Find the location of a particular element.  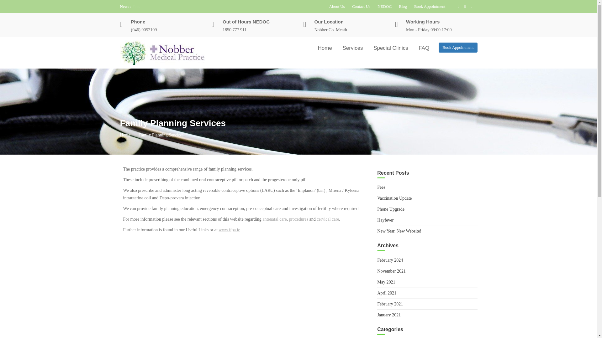

Book Appointment is located at coordinates (430, 6).